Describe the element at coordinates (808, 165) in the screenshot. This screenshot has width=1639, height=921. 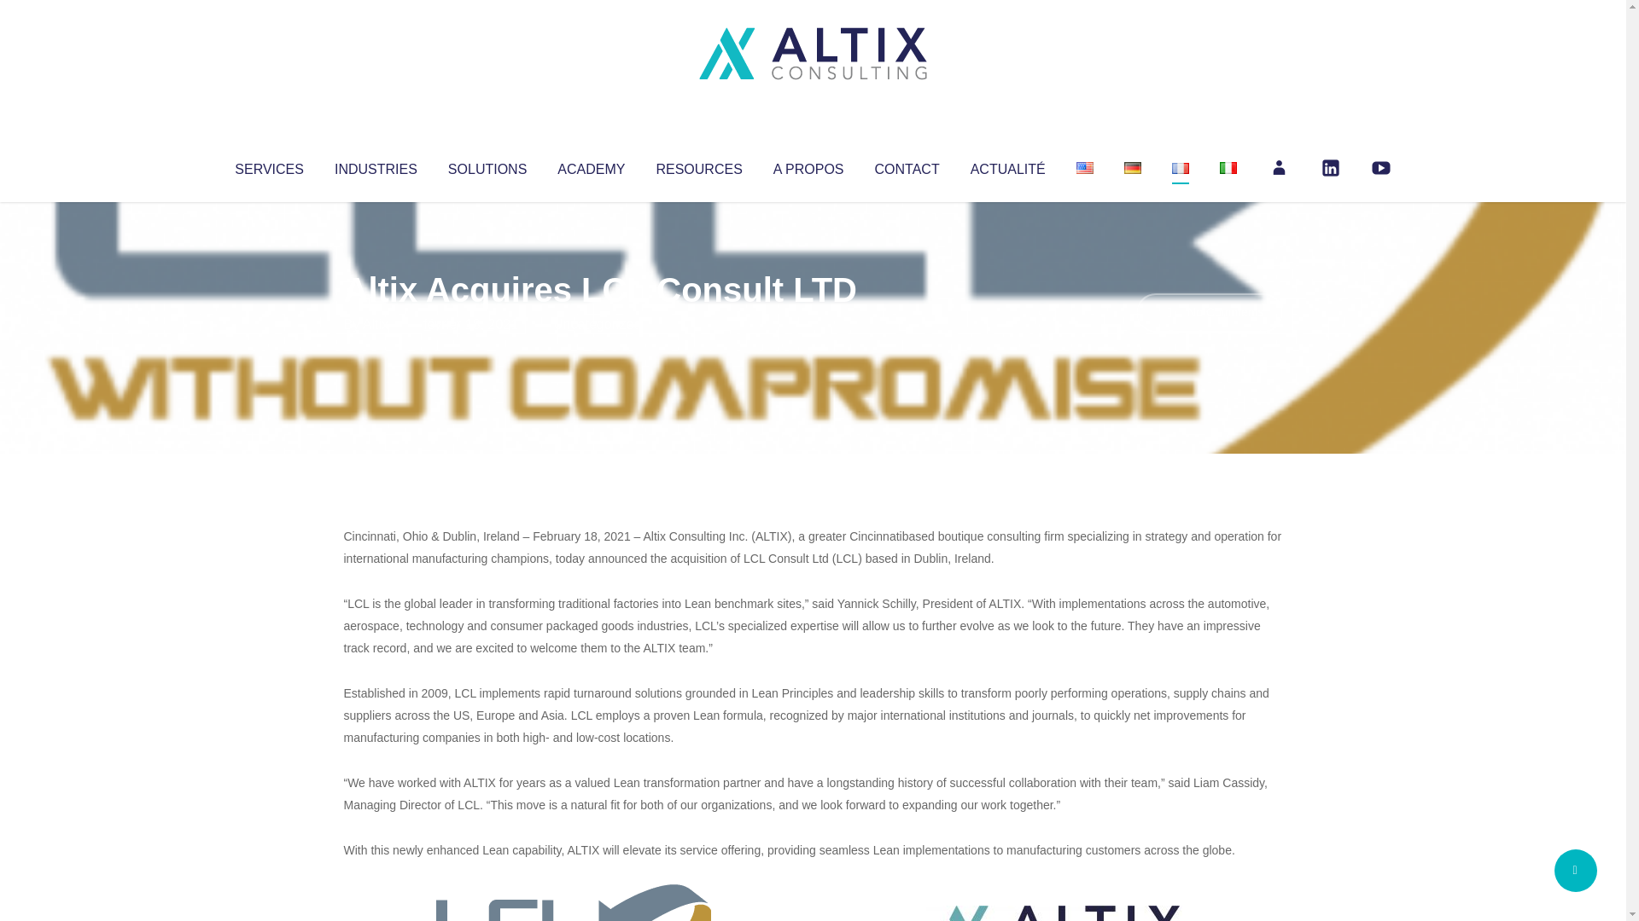
I see `A PROPOS` at that location.